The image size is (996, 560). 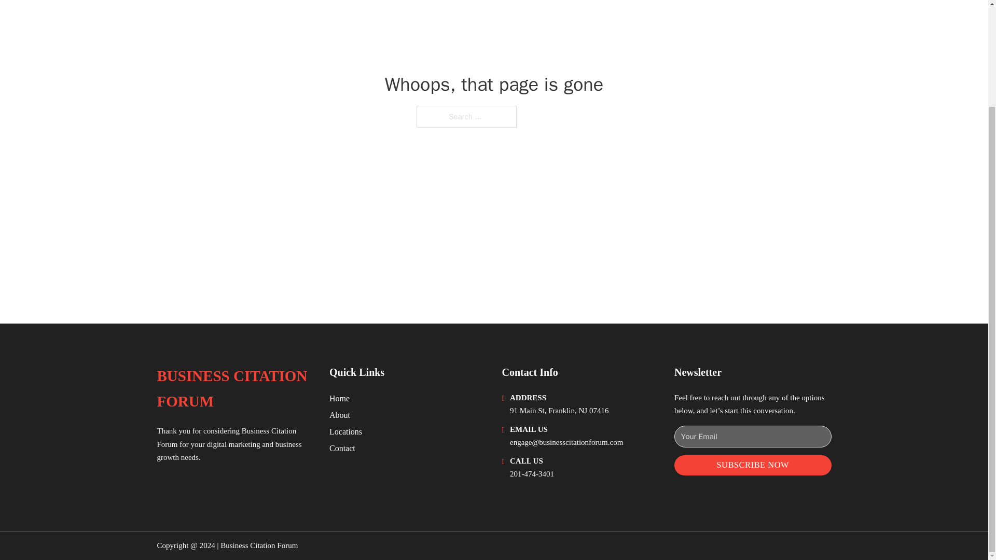 I want to click on BUSINESS CITATION FORUM, so click(x=234, y=389).